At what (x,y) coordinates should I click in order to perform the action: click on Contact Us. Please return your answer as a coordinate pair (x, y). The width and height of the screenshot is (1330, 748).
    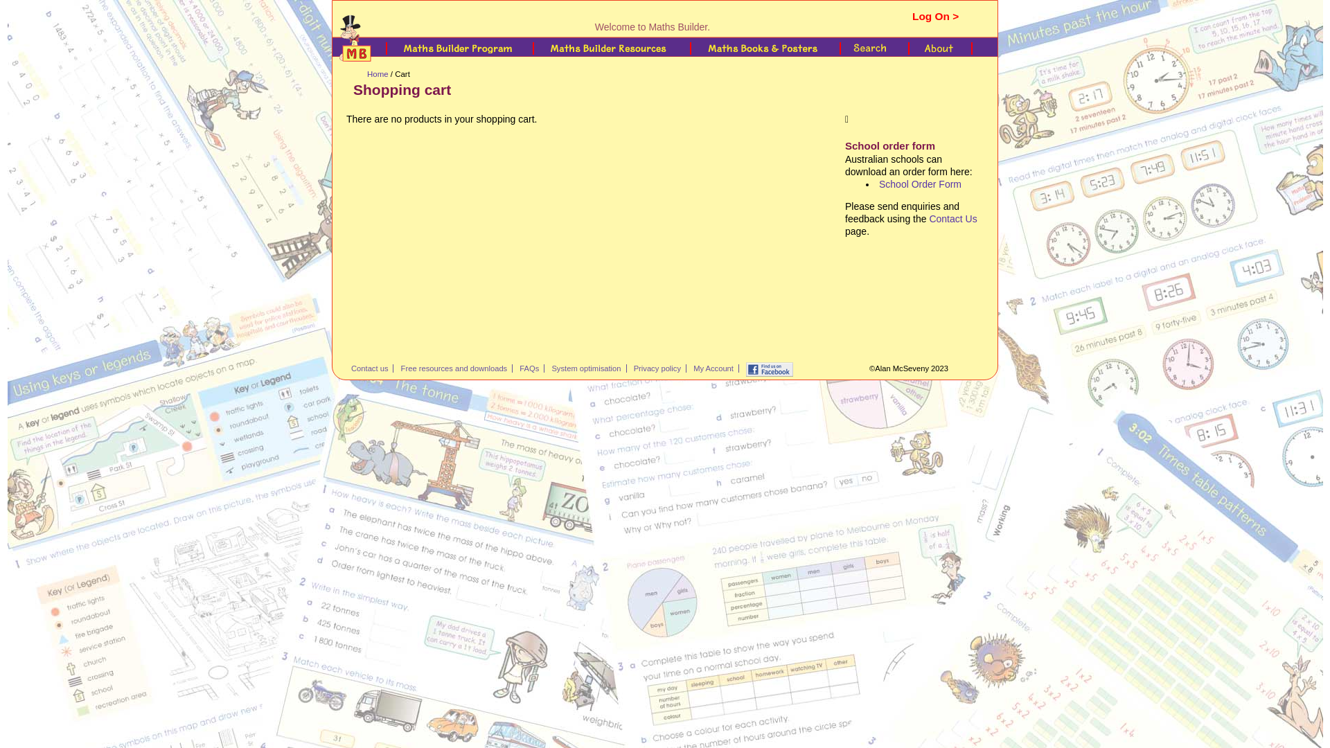
    Looking at the image, I should click on (953, 219).